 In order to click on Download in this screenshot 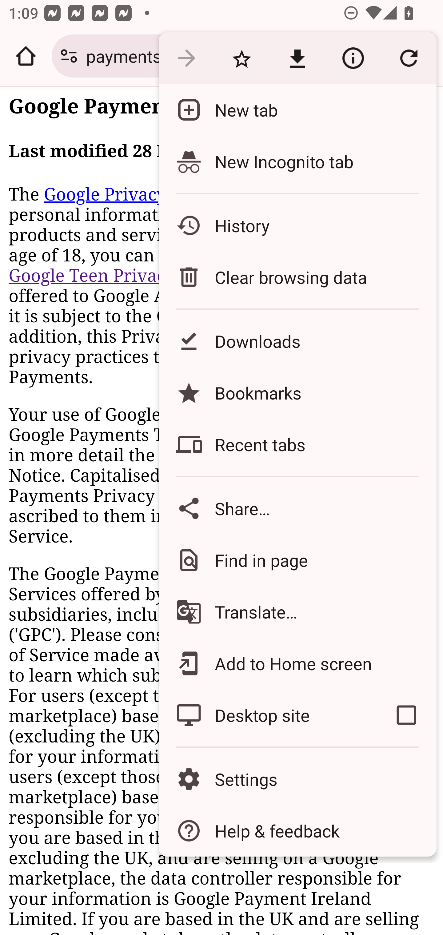, I will do `click(297, 58)`.